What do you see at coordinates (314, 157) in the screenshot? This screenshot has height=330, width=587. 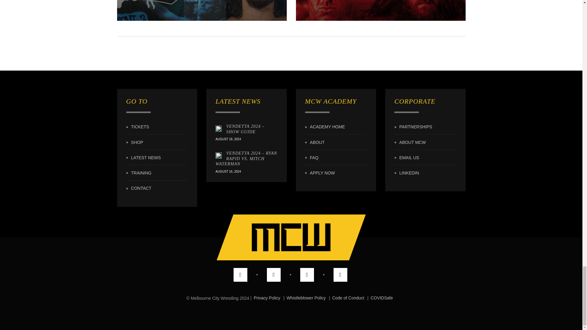 I see `FAQ` at bounding box center [314, 157].